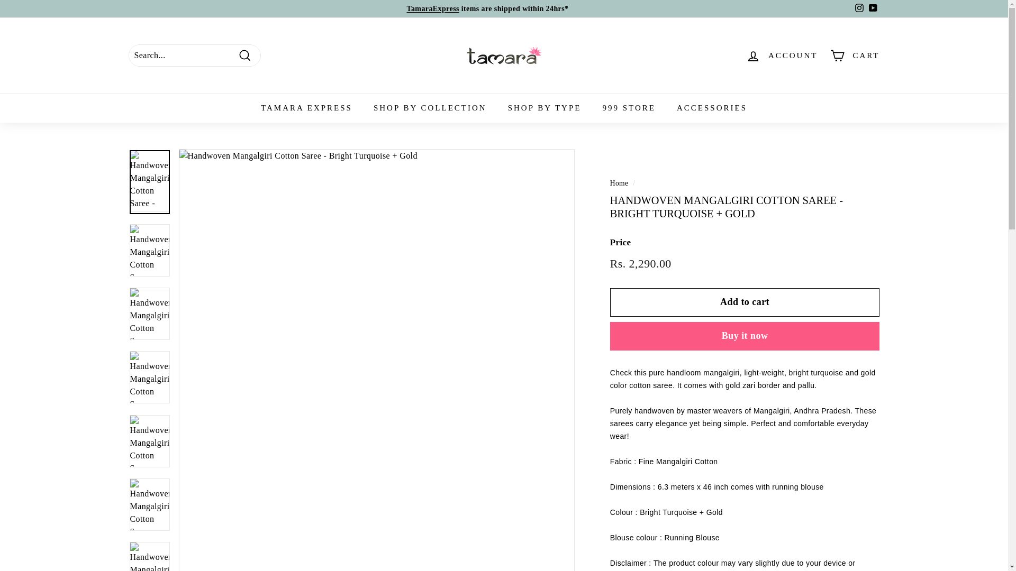 The height and width of the screenshot is (571, 1016). What do you see at coordinates (306, 108) in the screenshot?
I see `TAMARA EXPRESS` at bounding box center [306, 108].